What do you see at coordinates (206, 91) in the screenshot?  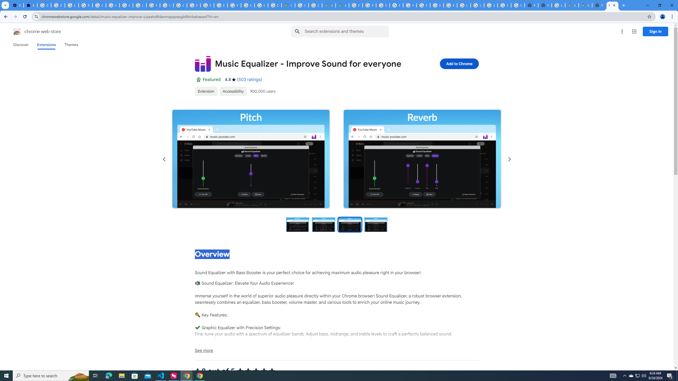 I see `Extension` at bounding box center [206, 91].